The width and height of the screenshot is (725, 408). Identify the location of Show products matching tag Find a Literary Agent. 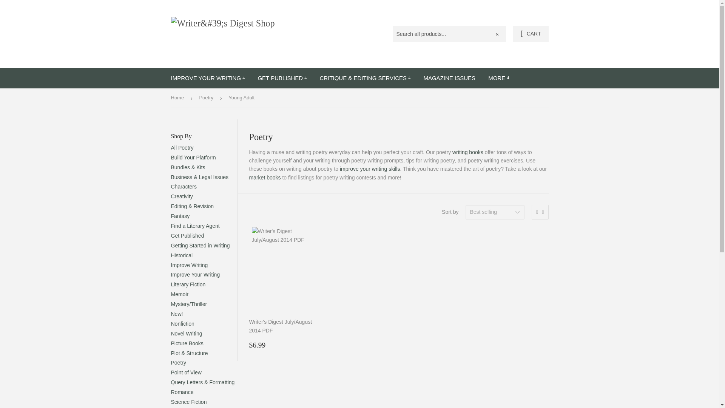
(195, 226).